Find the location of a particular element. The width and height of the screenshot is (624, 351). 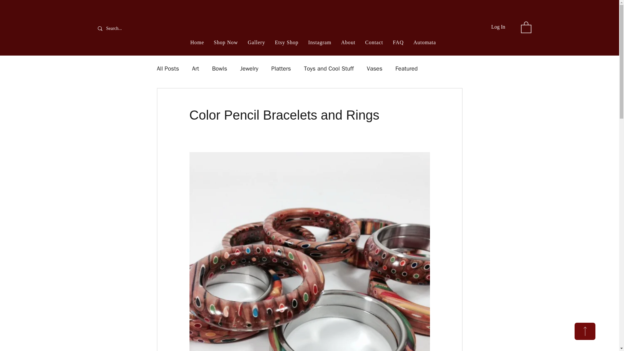

Featured is located at coordinates (407, 68).